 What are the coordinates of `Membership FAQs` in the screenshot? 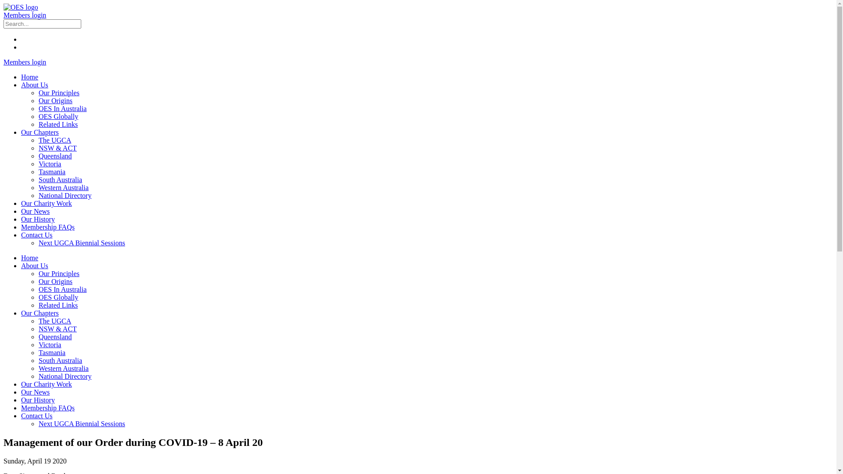 It's located at (48, 408).